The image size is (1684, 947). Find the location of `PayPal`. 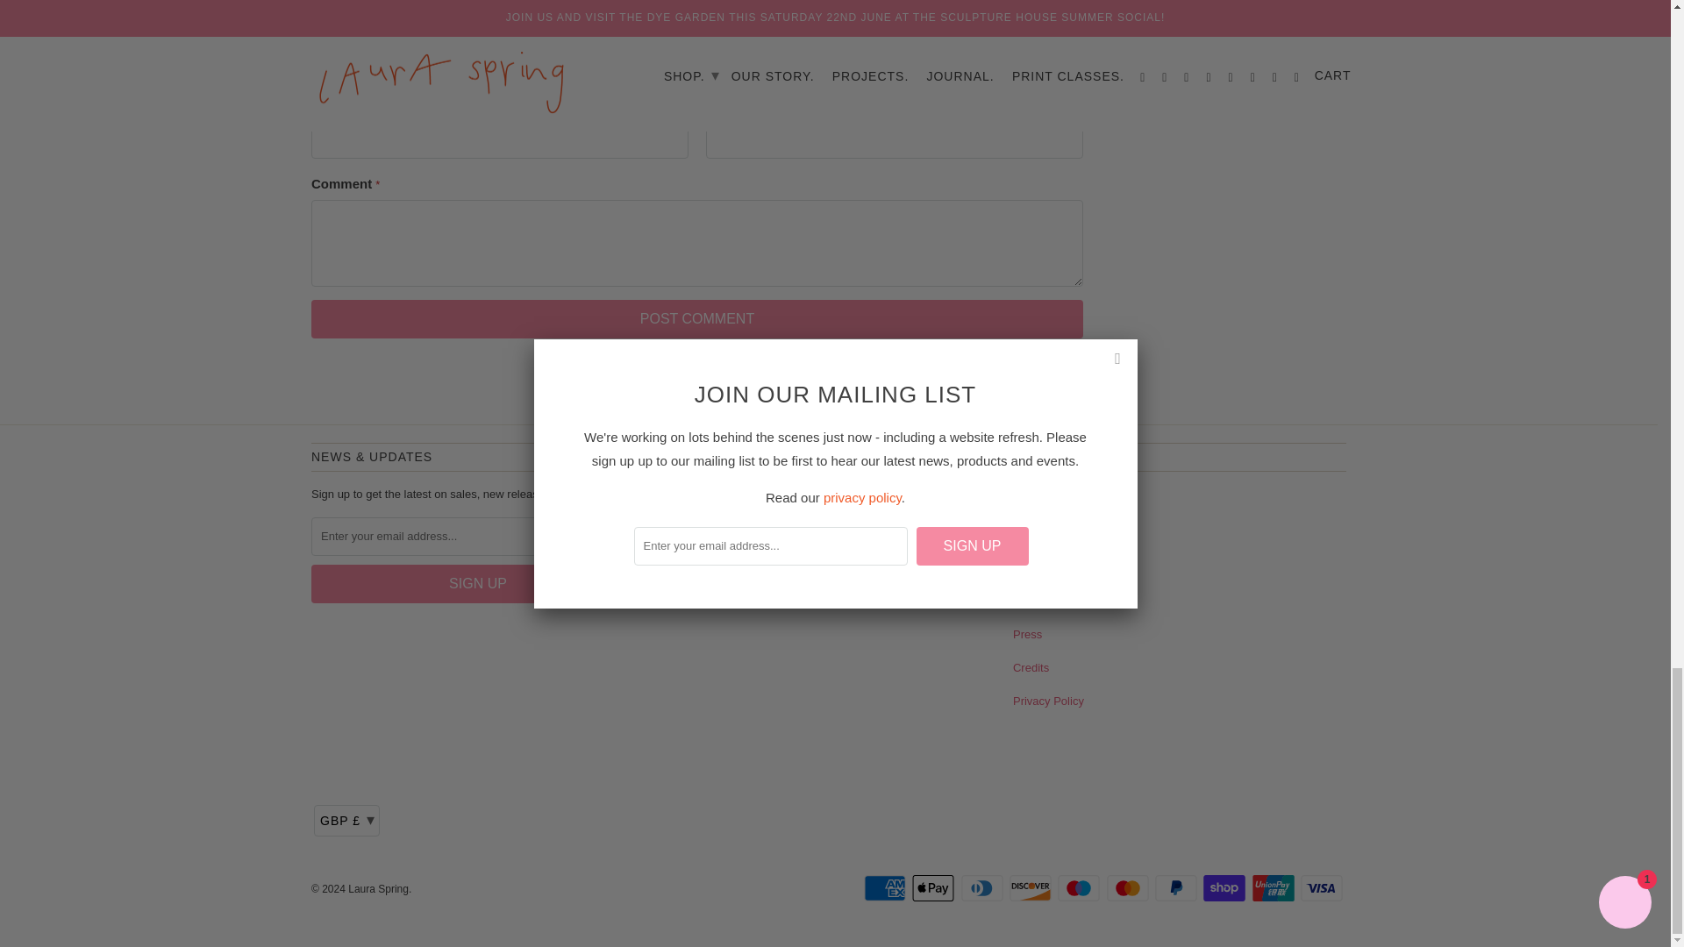

PayPal is located at coordinates (1177, 887).